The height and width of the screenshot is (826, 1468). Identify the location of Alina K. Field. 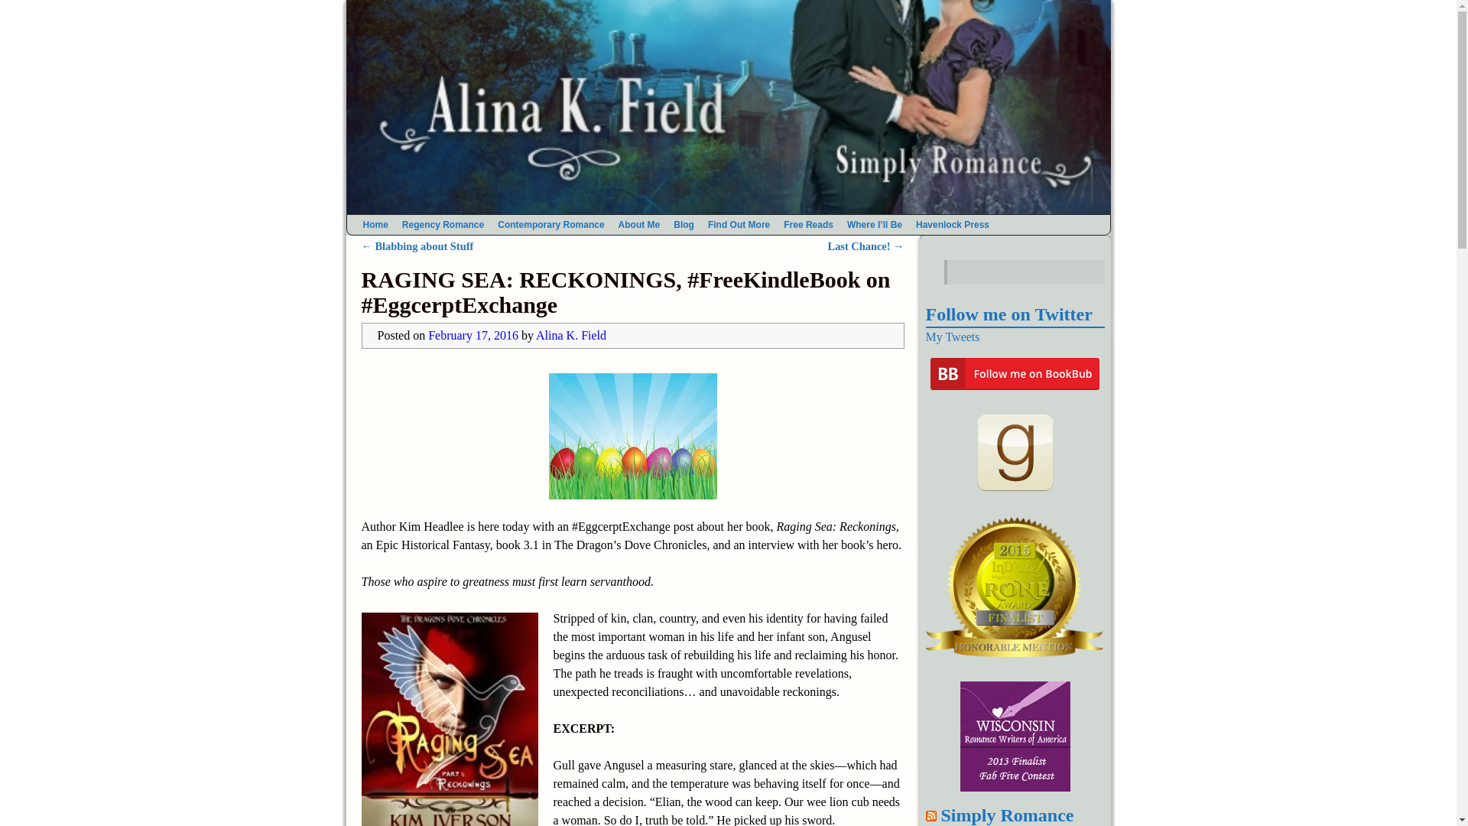
(570, 335).